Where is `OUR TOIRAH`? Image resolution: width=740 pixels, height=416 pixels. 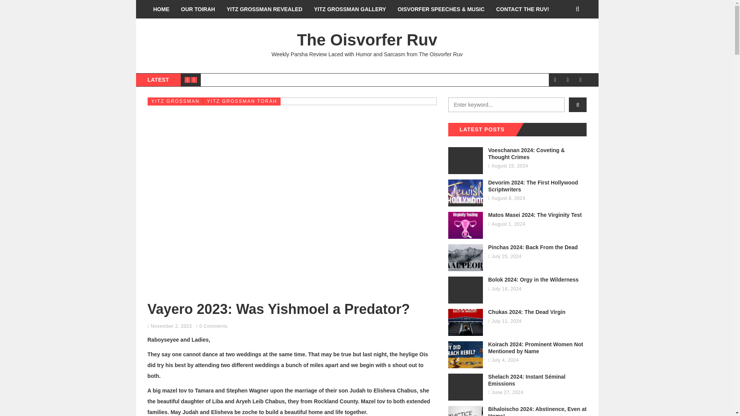
OUR TOIRAH is located at coordinates (197, 9).